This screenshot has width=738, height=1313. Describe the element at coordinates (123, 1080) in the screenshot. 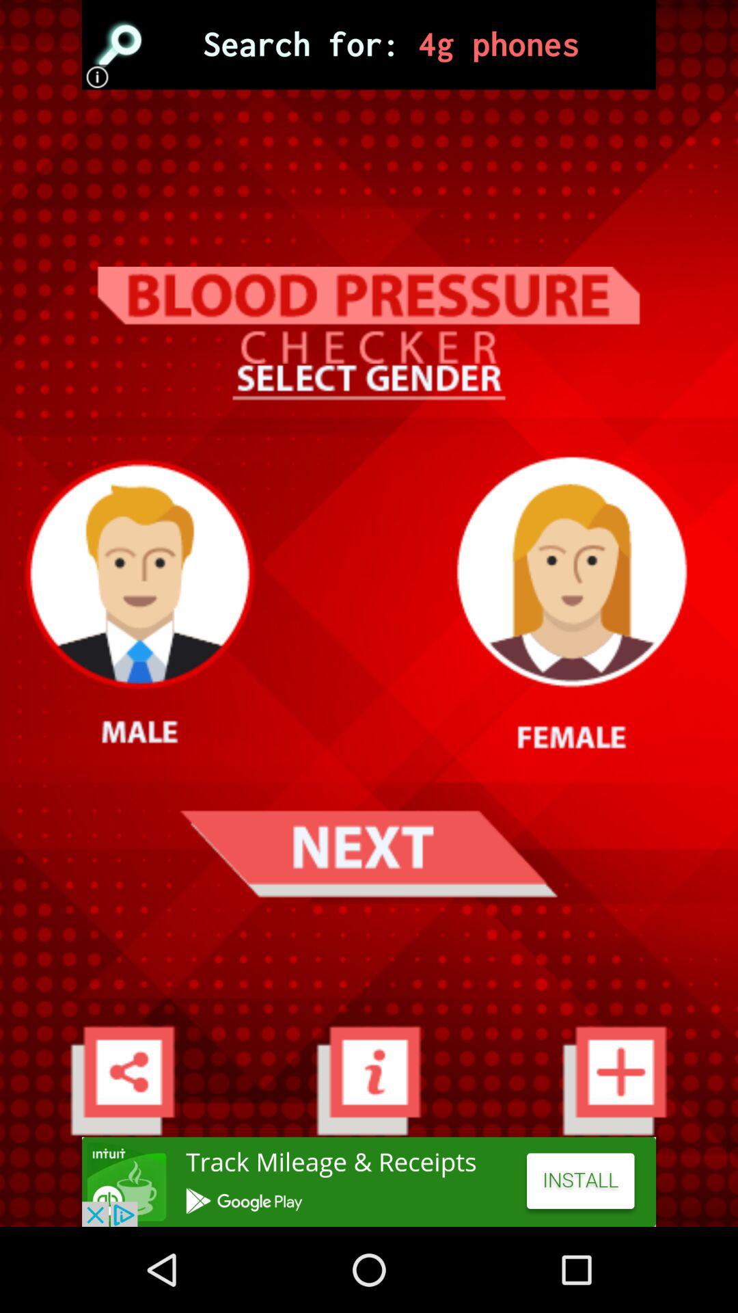

I see `more options` at that location.